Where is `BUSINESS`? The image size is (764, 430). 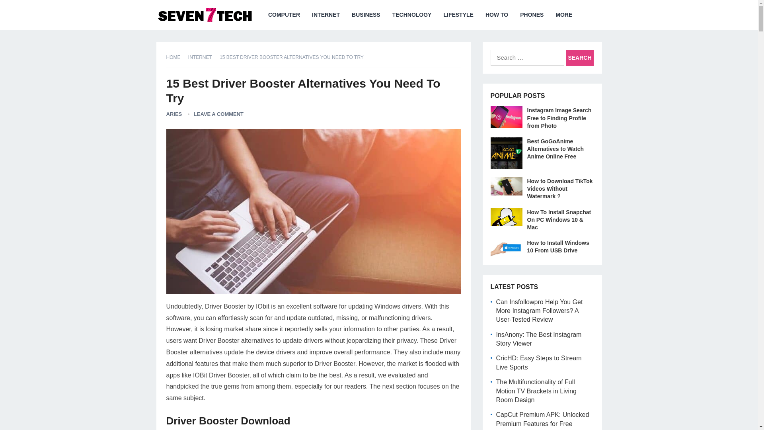 BUSINESS is located at coordinates (366, 15).